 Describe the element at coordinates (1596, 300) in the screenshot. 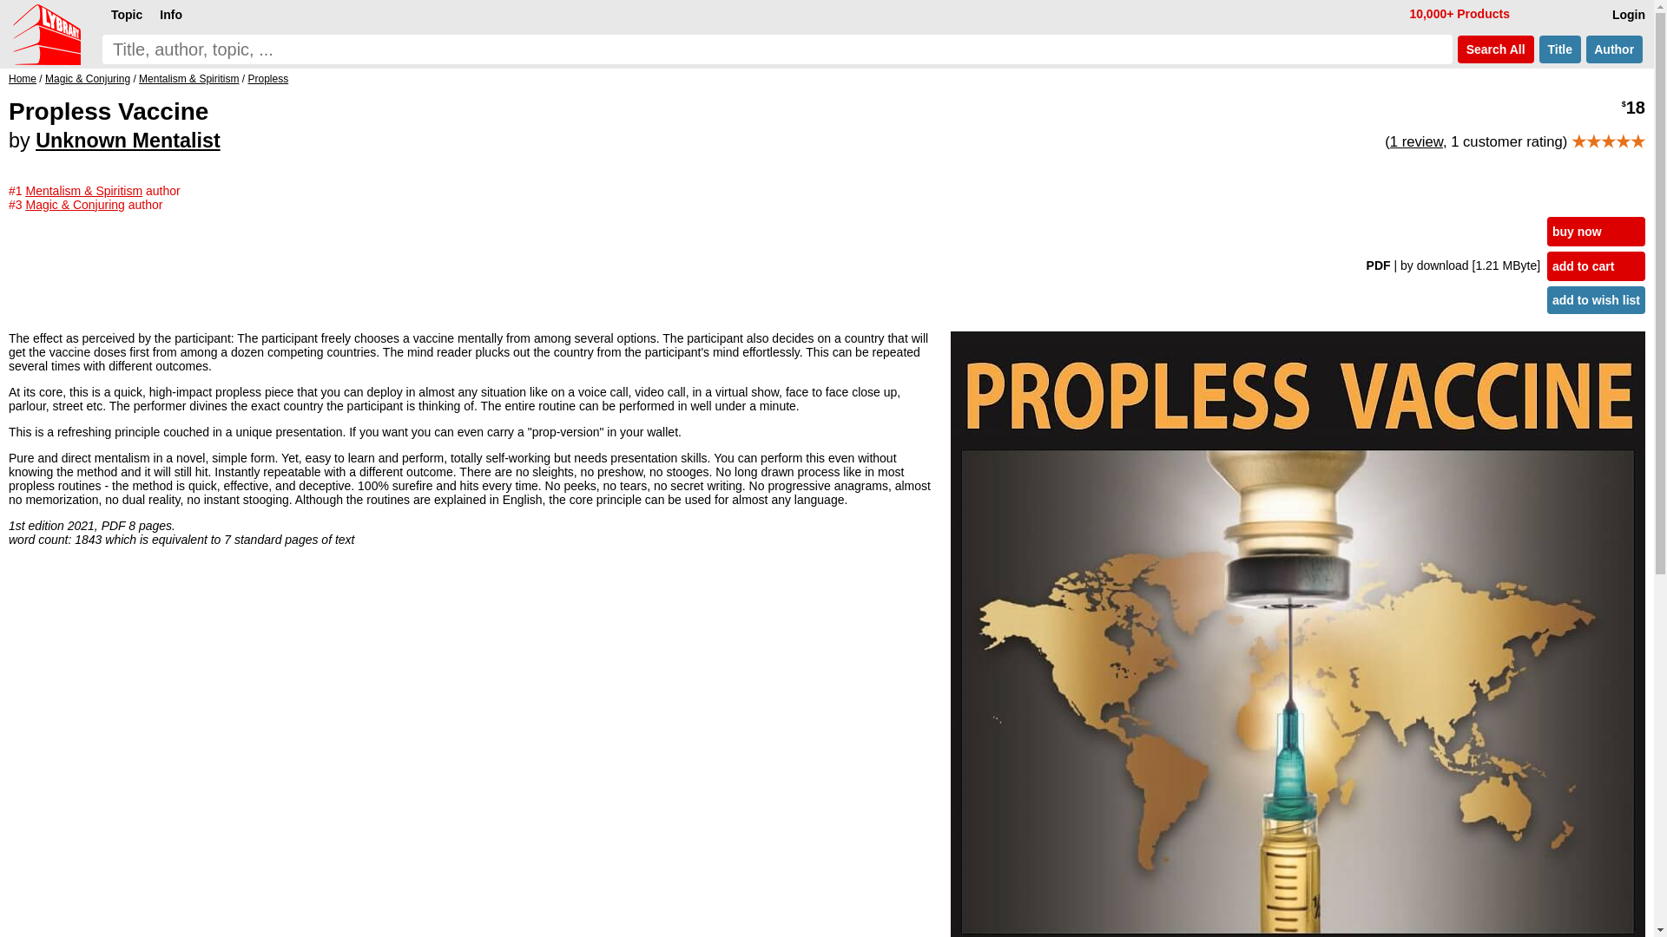

I see `add to wish list` at that location.